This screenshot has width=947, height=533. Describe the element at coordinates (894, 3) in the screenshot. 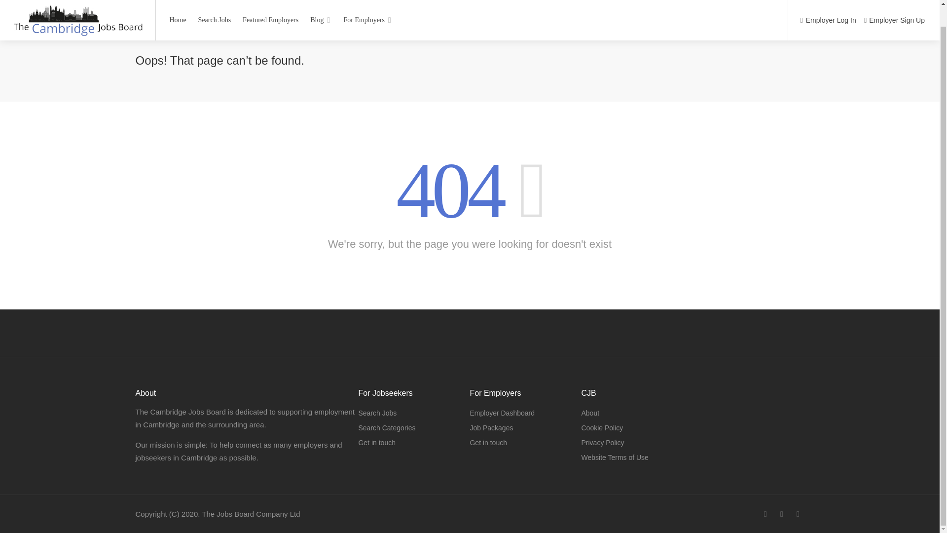

I see `Employer Sign Up` at that location.